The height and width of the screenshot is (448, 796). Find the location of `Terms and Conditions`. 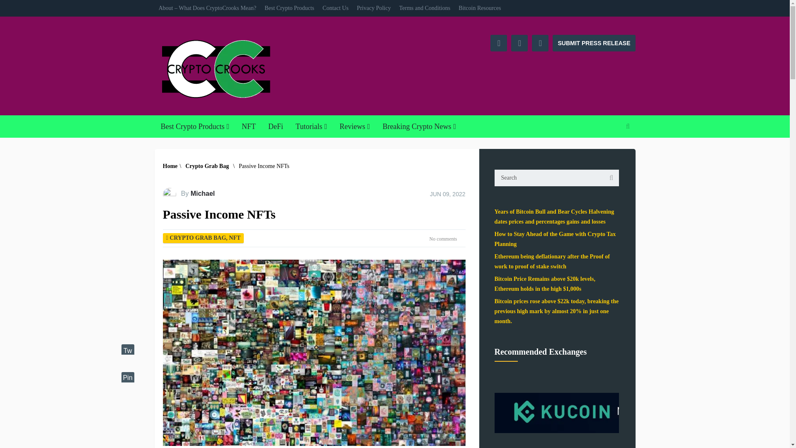

Terms and Conditions is located at coordinates (425, 8).